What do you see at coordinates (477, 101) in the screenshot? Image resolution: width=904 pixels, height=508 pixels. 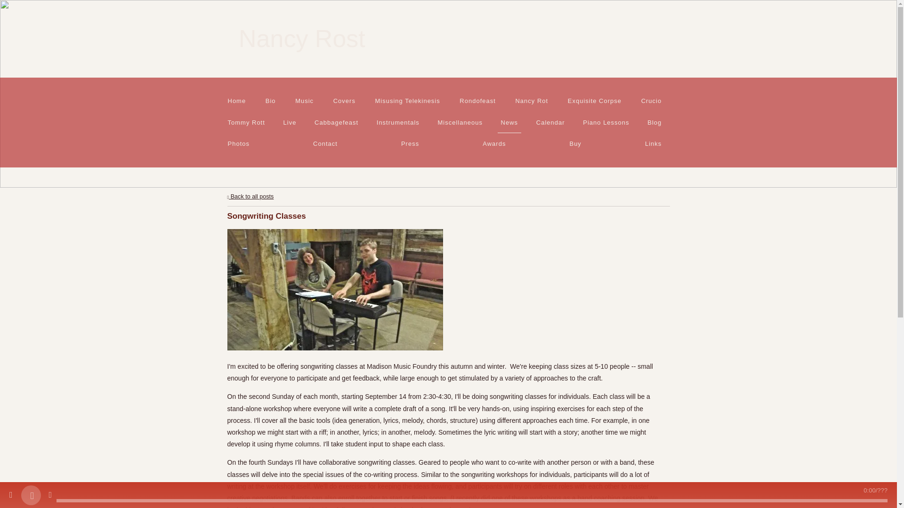 I see `Rondofeast` at bounding box center [477, 101].